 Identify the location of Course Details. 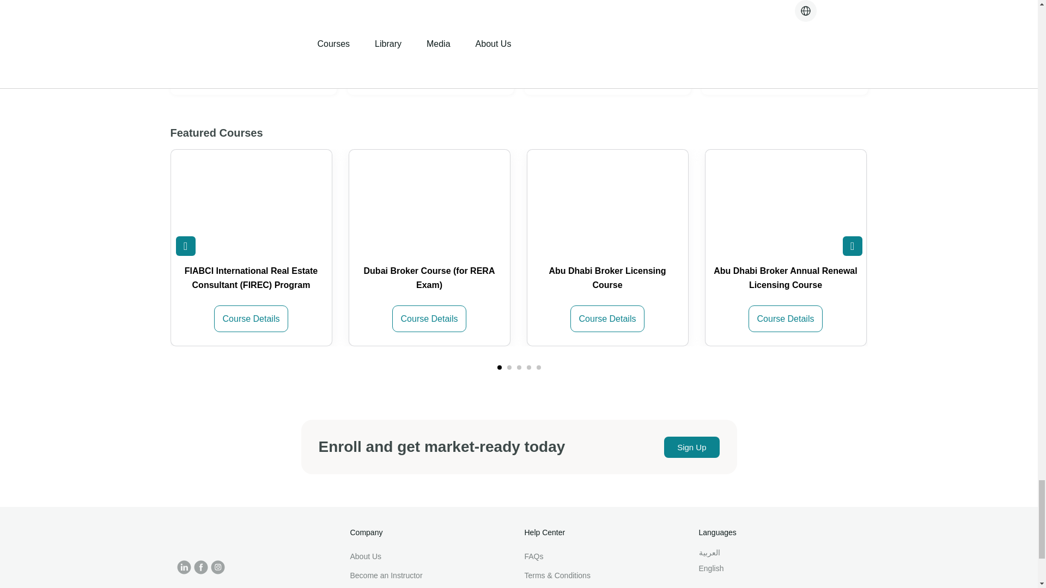
(786, 204).